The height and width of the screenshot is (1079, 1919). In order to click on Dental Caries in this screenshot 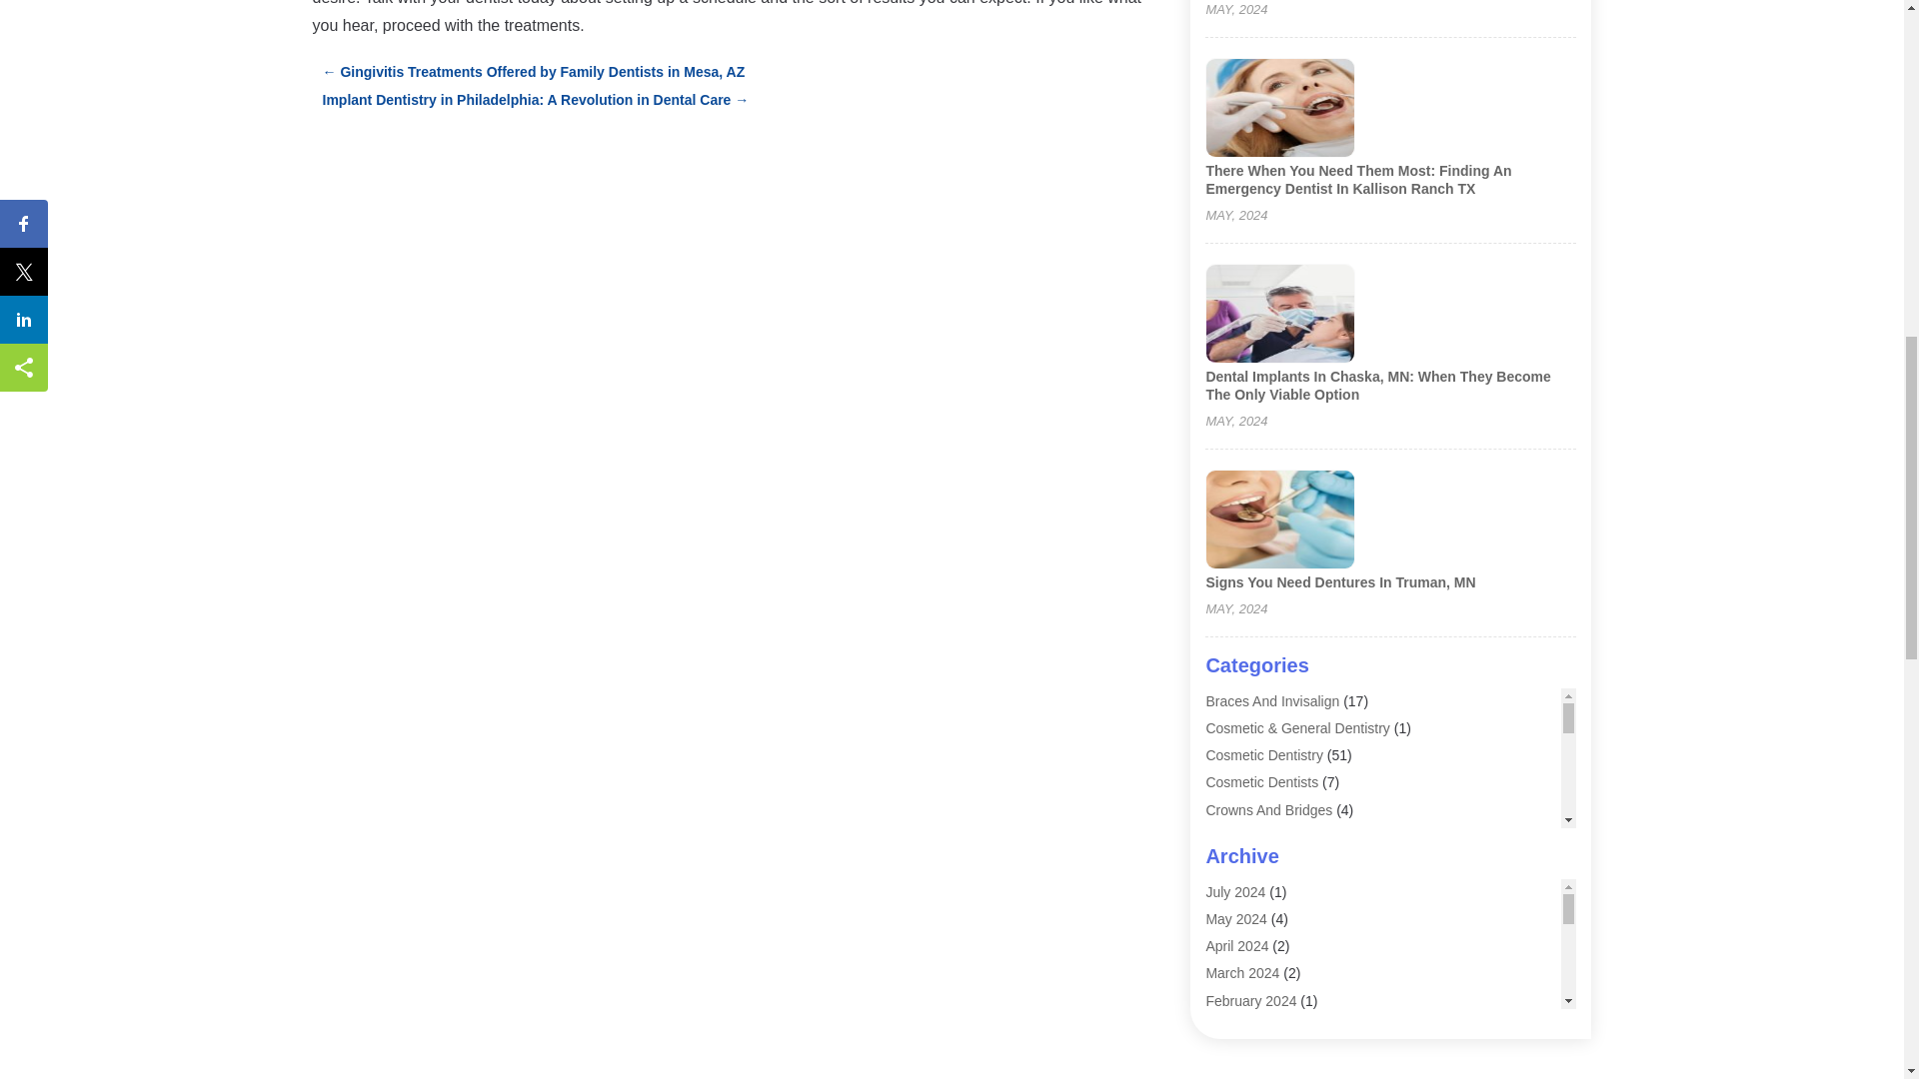, I will do `click(1247, 837)`.